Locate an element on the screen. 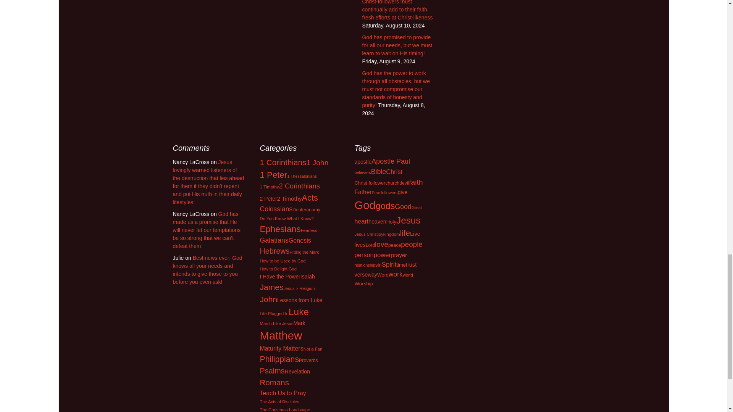 The height and width of the screenshot is (412, 733). 1 Corinthians is located at coordinates (283, 162).